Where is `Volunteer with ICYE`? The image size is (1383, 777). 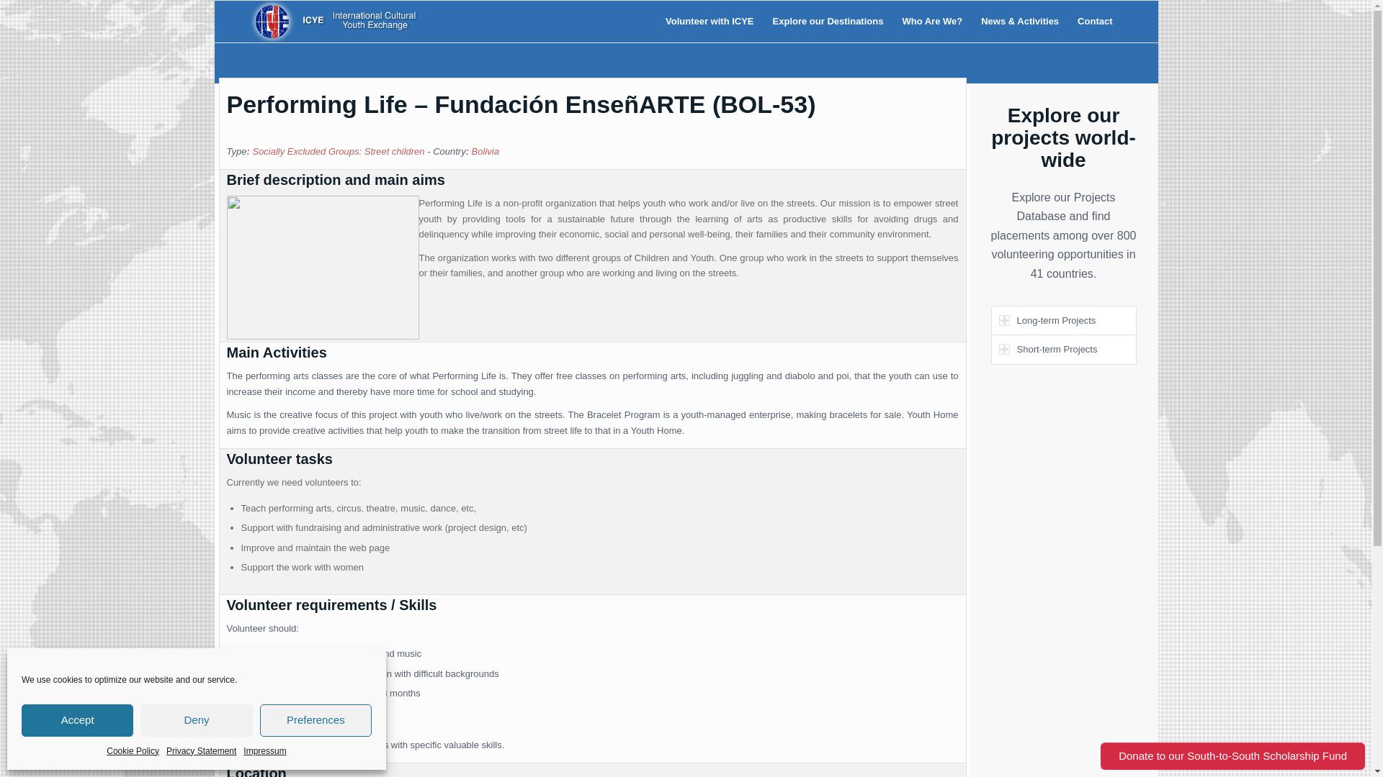 Volunteer with ICYE is located at coordinates (709, 22).